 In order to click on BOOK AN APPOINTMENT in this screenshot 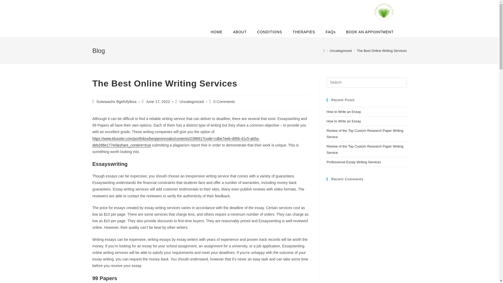, I will do `click(370, 32)`.